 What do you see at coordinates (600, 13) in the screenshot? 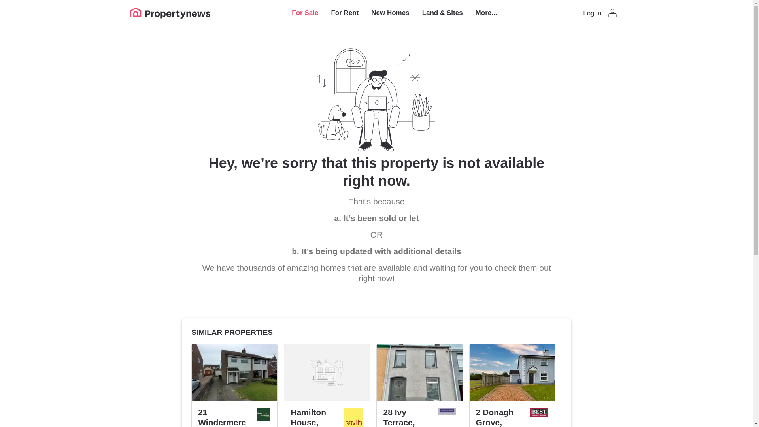
I see `Access your members area` at bounding box center [600, 13].